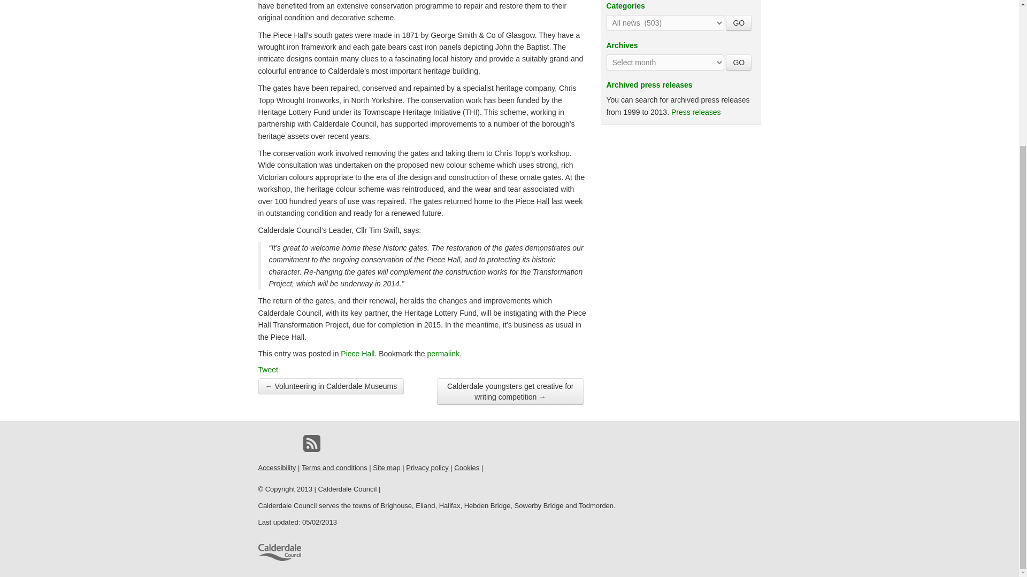  What do you see at coordinates (289, 443) in the screenshot?
I see `Twitter` at bounding box center [289, 443].